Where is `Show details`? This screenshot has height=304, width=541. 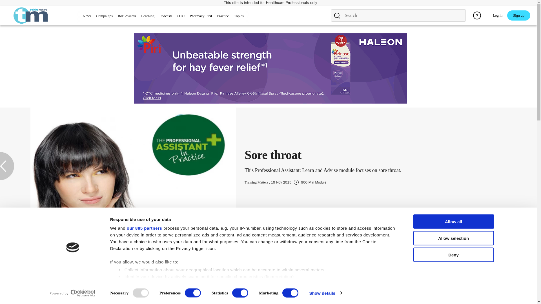 Show details is located at coordinates (325, 293).